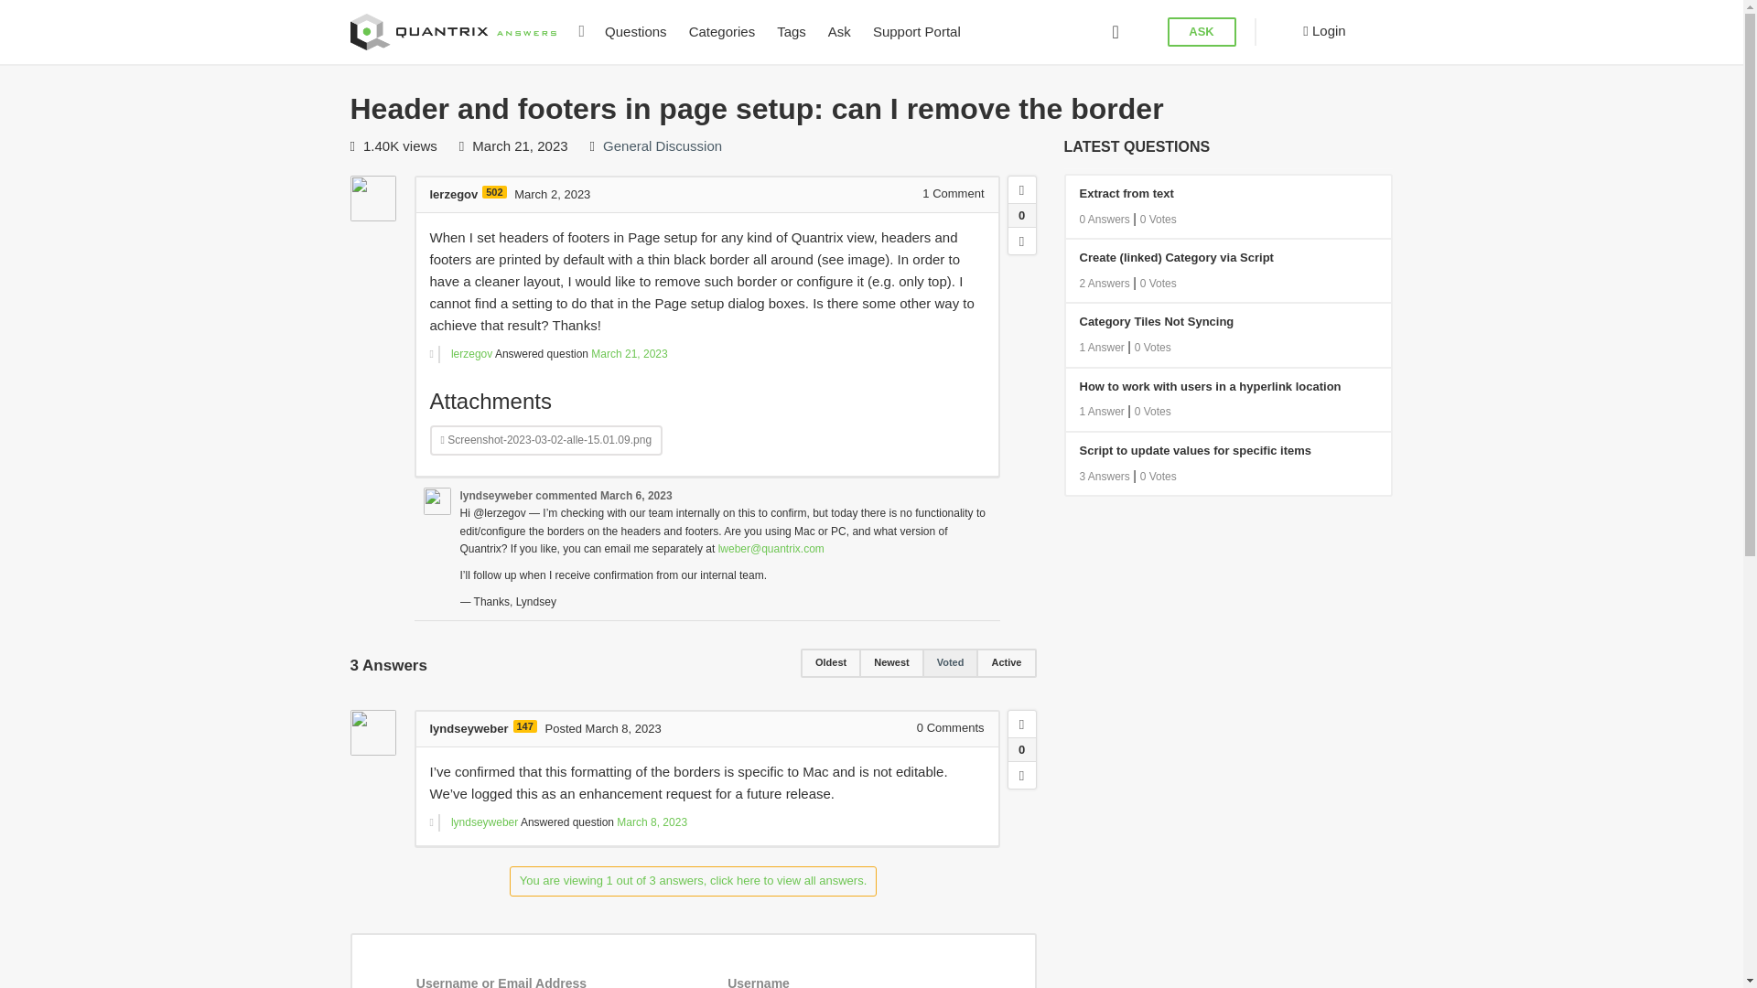 The width and height of the screenshot is (1757, 988). Describe the element at coordinates (1202, 32) in the screenshot. I see `ASK` at that location.